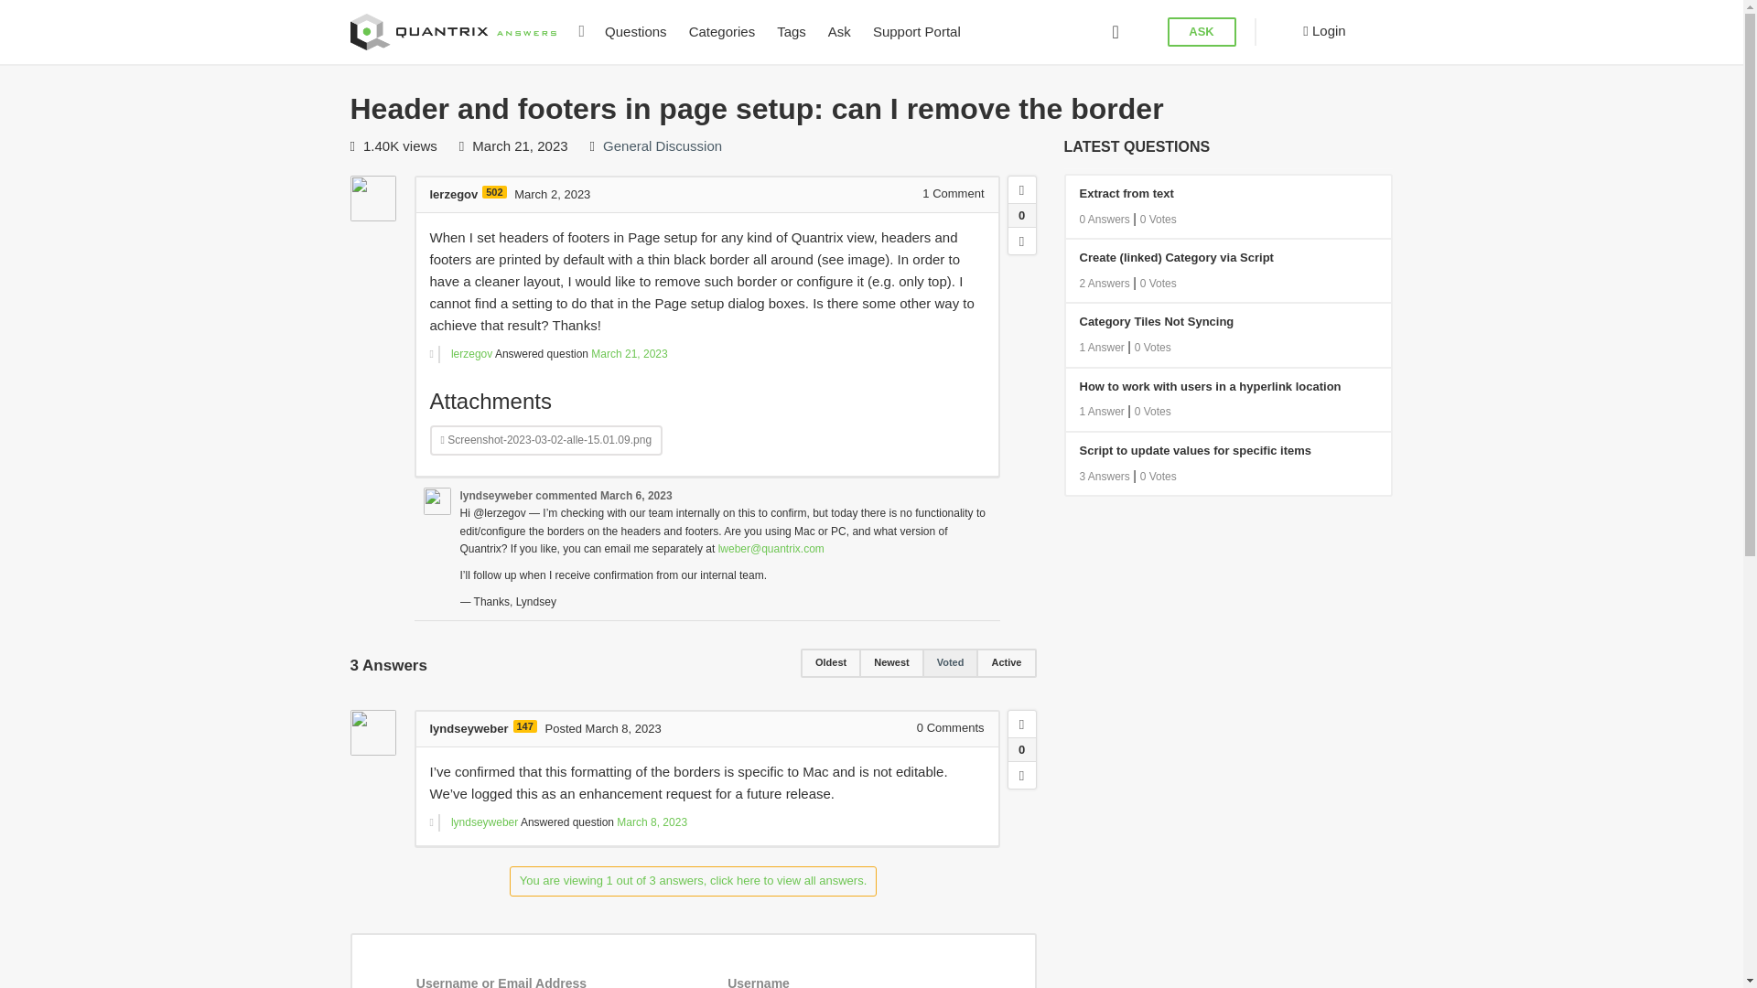 The width and height of the screenshot is (1757, 988). Describe the element at coordinates (1202, 32) in the screenshot. I see `ASK` at that location.